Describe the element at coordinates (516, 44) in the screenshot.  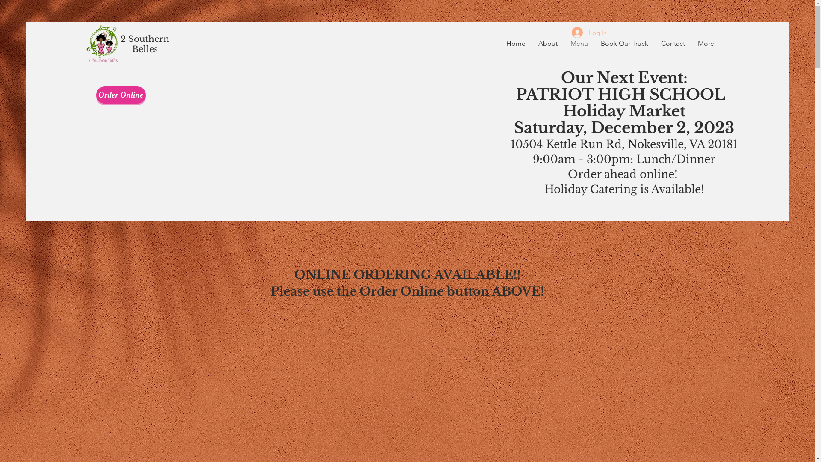
I see `Home` at that location.